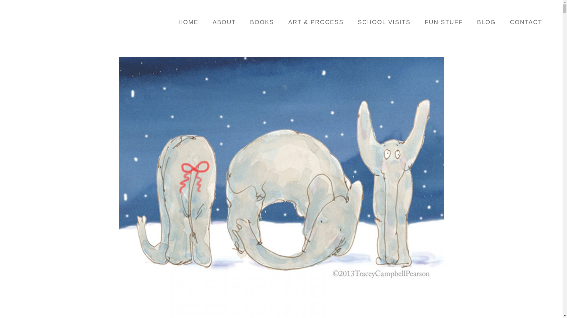  What do you see at coordinates (444, 22) in the screenshot?
I see `FUN STUFF` at bounding box center [444, 22].